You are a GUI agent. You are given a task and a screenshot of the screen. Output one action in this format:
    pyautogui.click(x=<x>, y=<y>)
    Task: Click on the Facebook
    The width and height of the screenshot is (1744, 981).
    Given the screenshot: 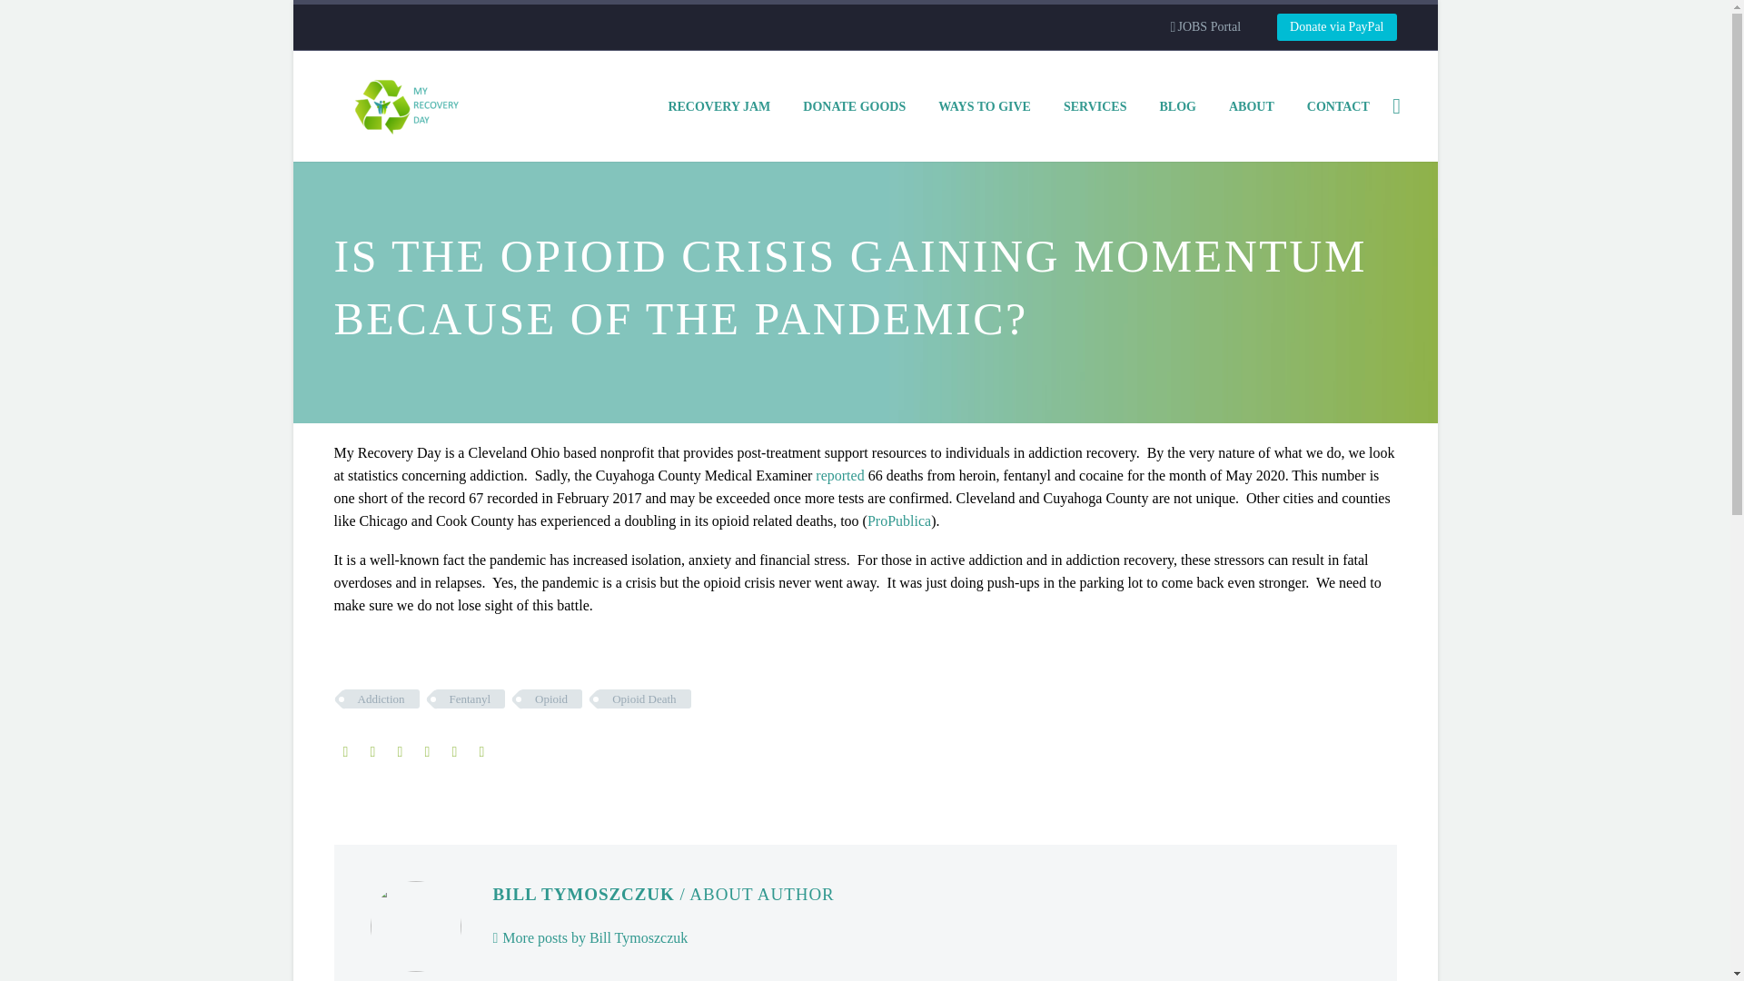 What is the action you would take?
    pyautogui.click(x=345, y=751)
    